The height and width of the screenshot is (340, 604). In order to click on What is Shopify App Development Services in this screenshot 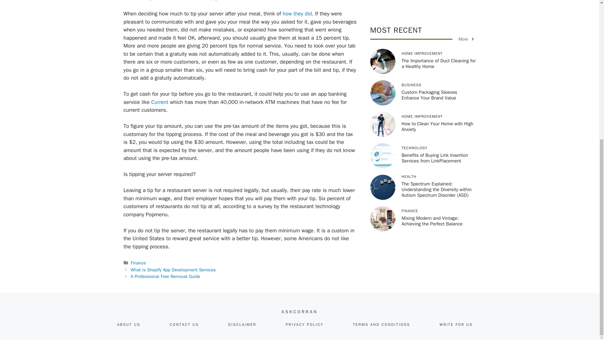, I will do `click(173, 269)`.